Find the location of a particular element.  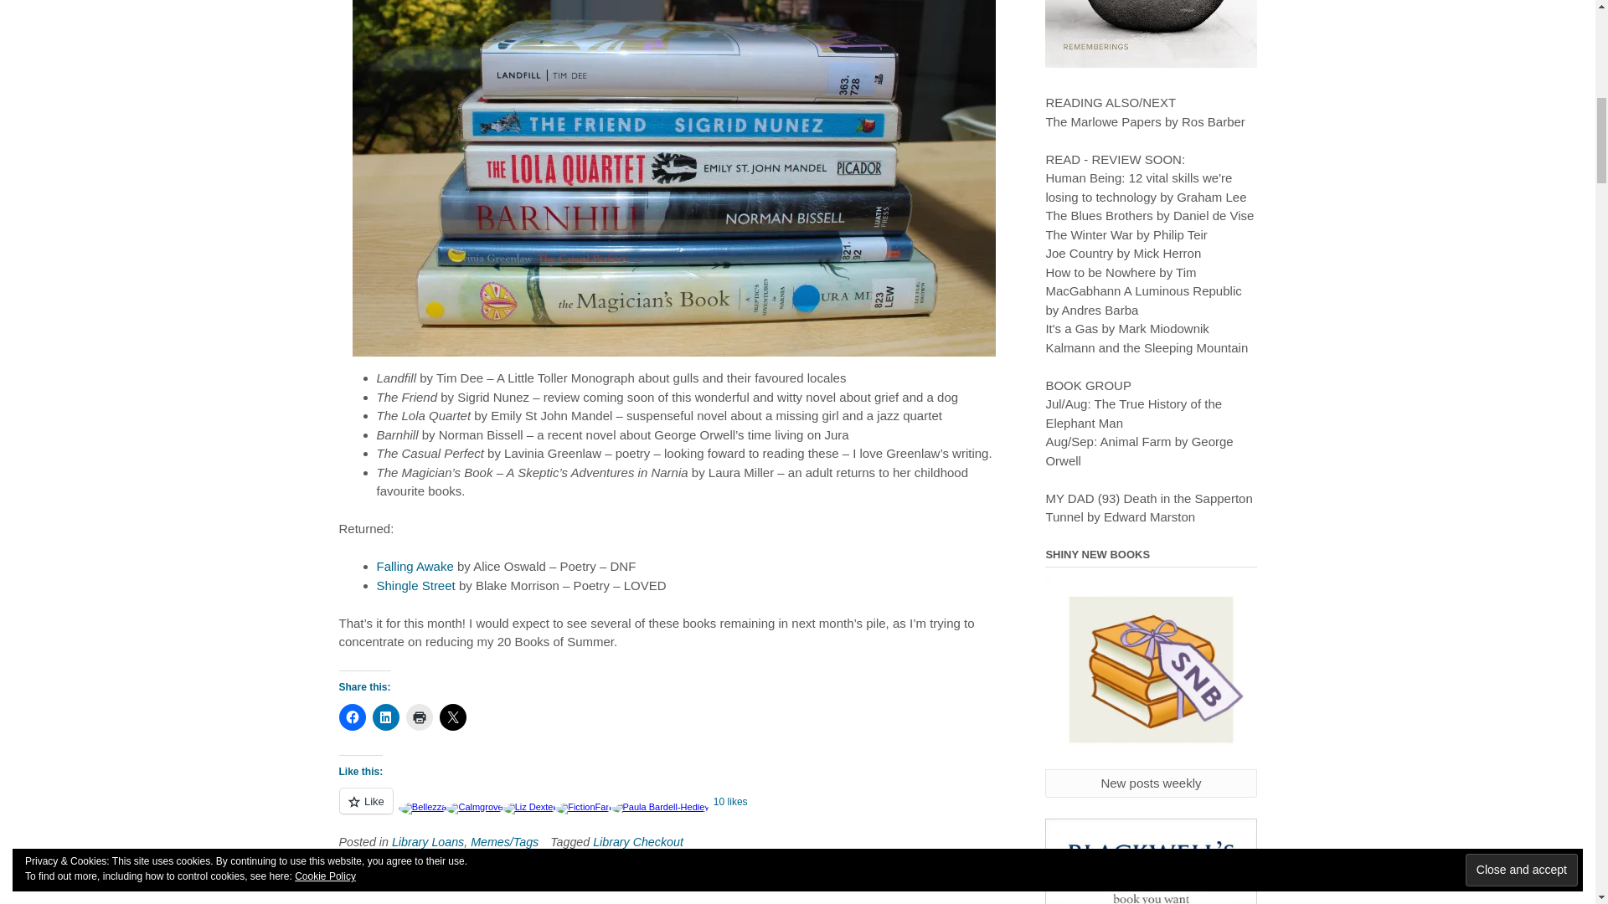

Click to print is located at coordinates (419, 717).